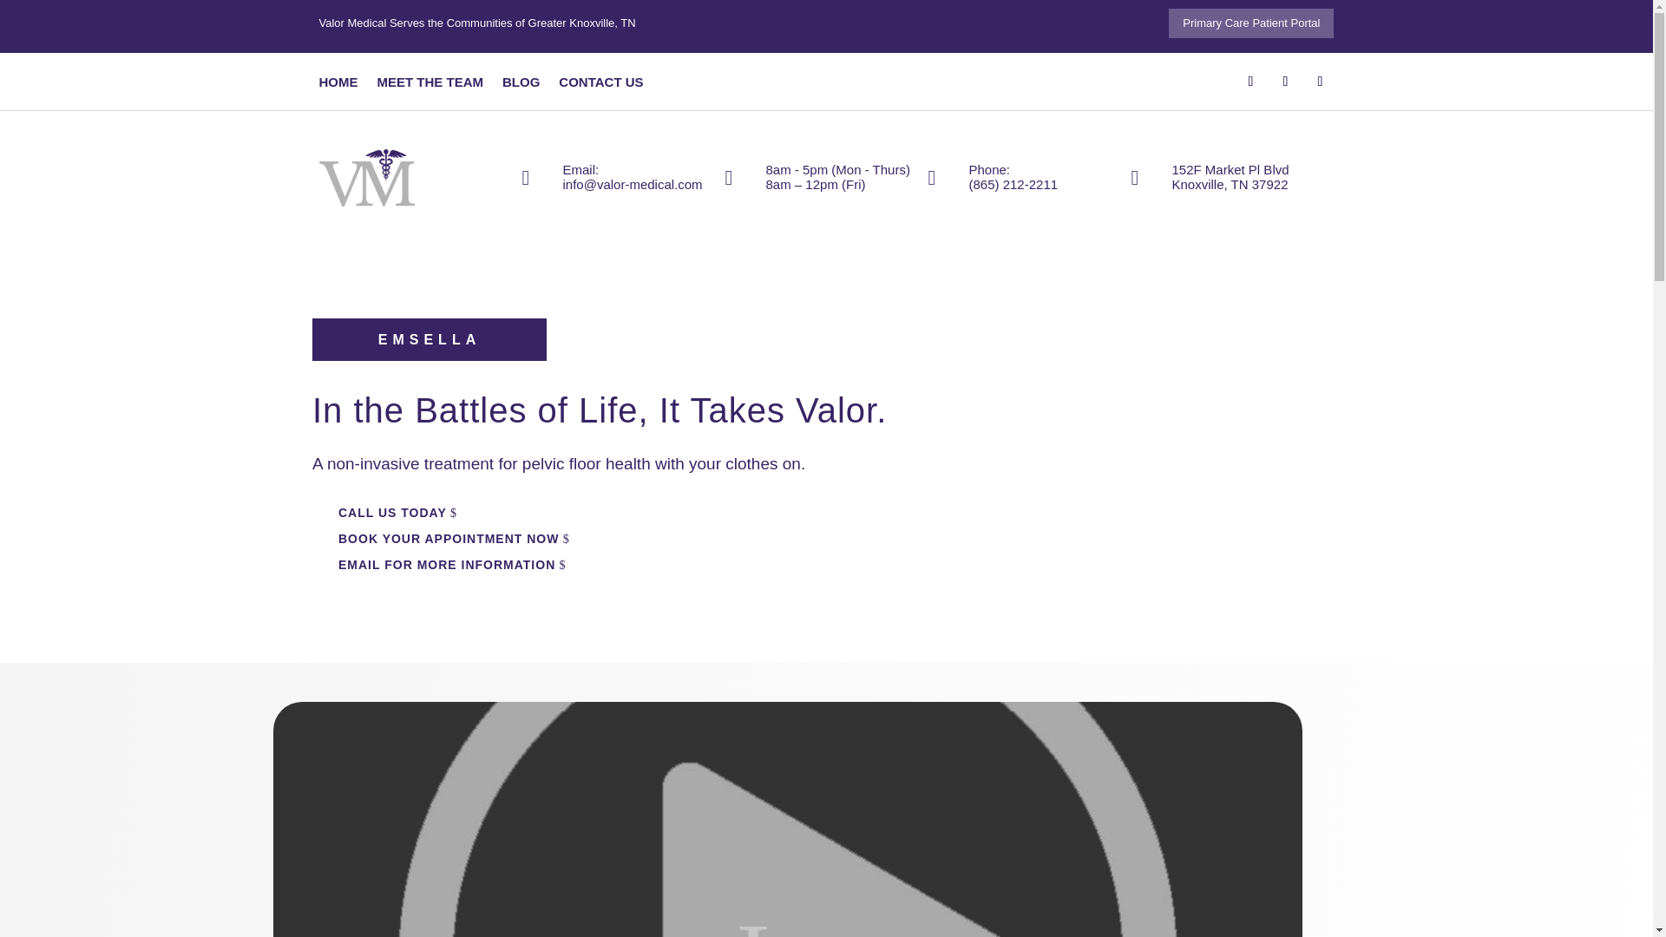  What do you see at coordinates (600, 85) in the screenshot?
I see `CONTACT US` at bounding box center [600, 85].